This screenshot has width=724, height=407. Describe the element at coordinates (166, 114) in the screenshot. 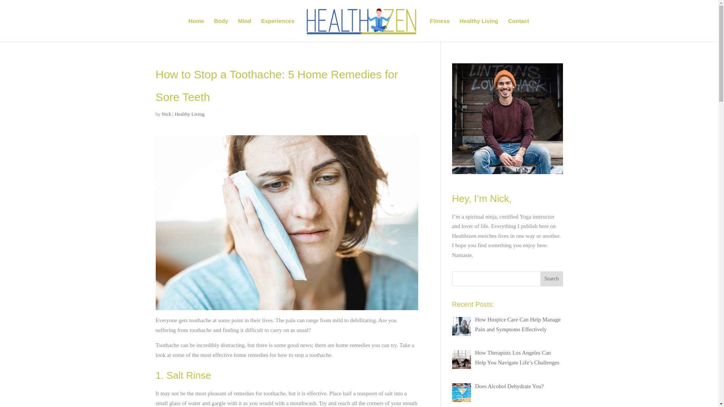

I see `Posts by Nick` at that location.